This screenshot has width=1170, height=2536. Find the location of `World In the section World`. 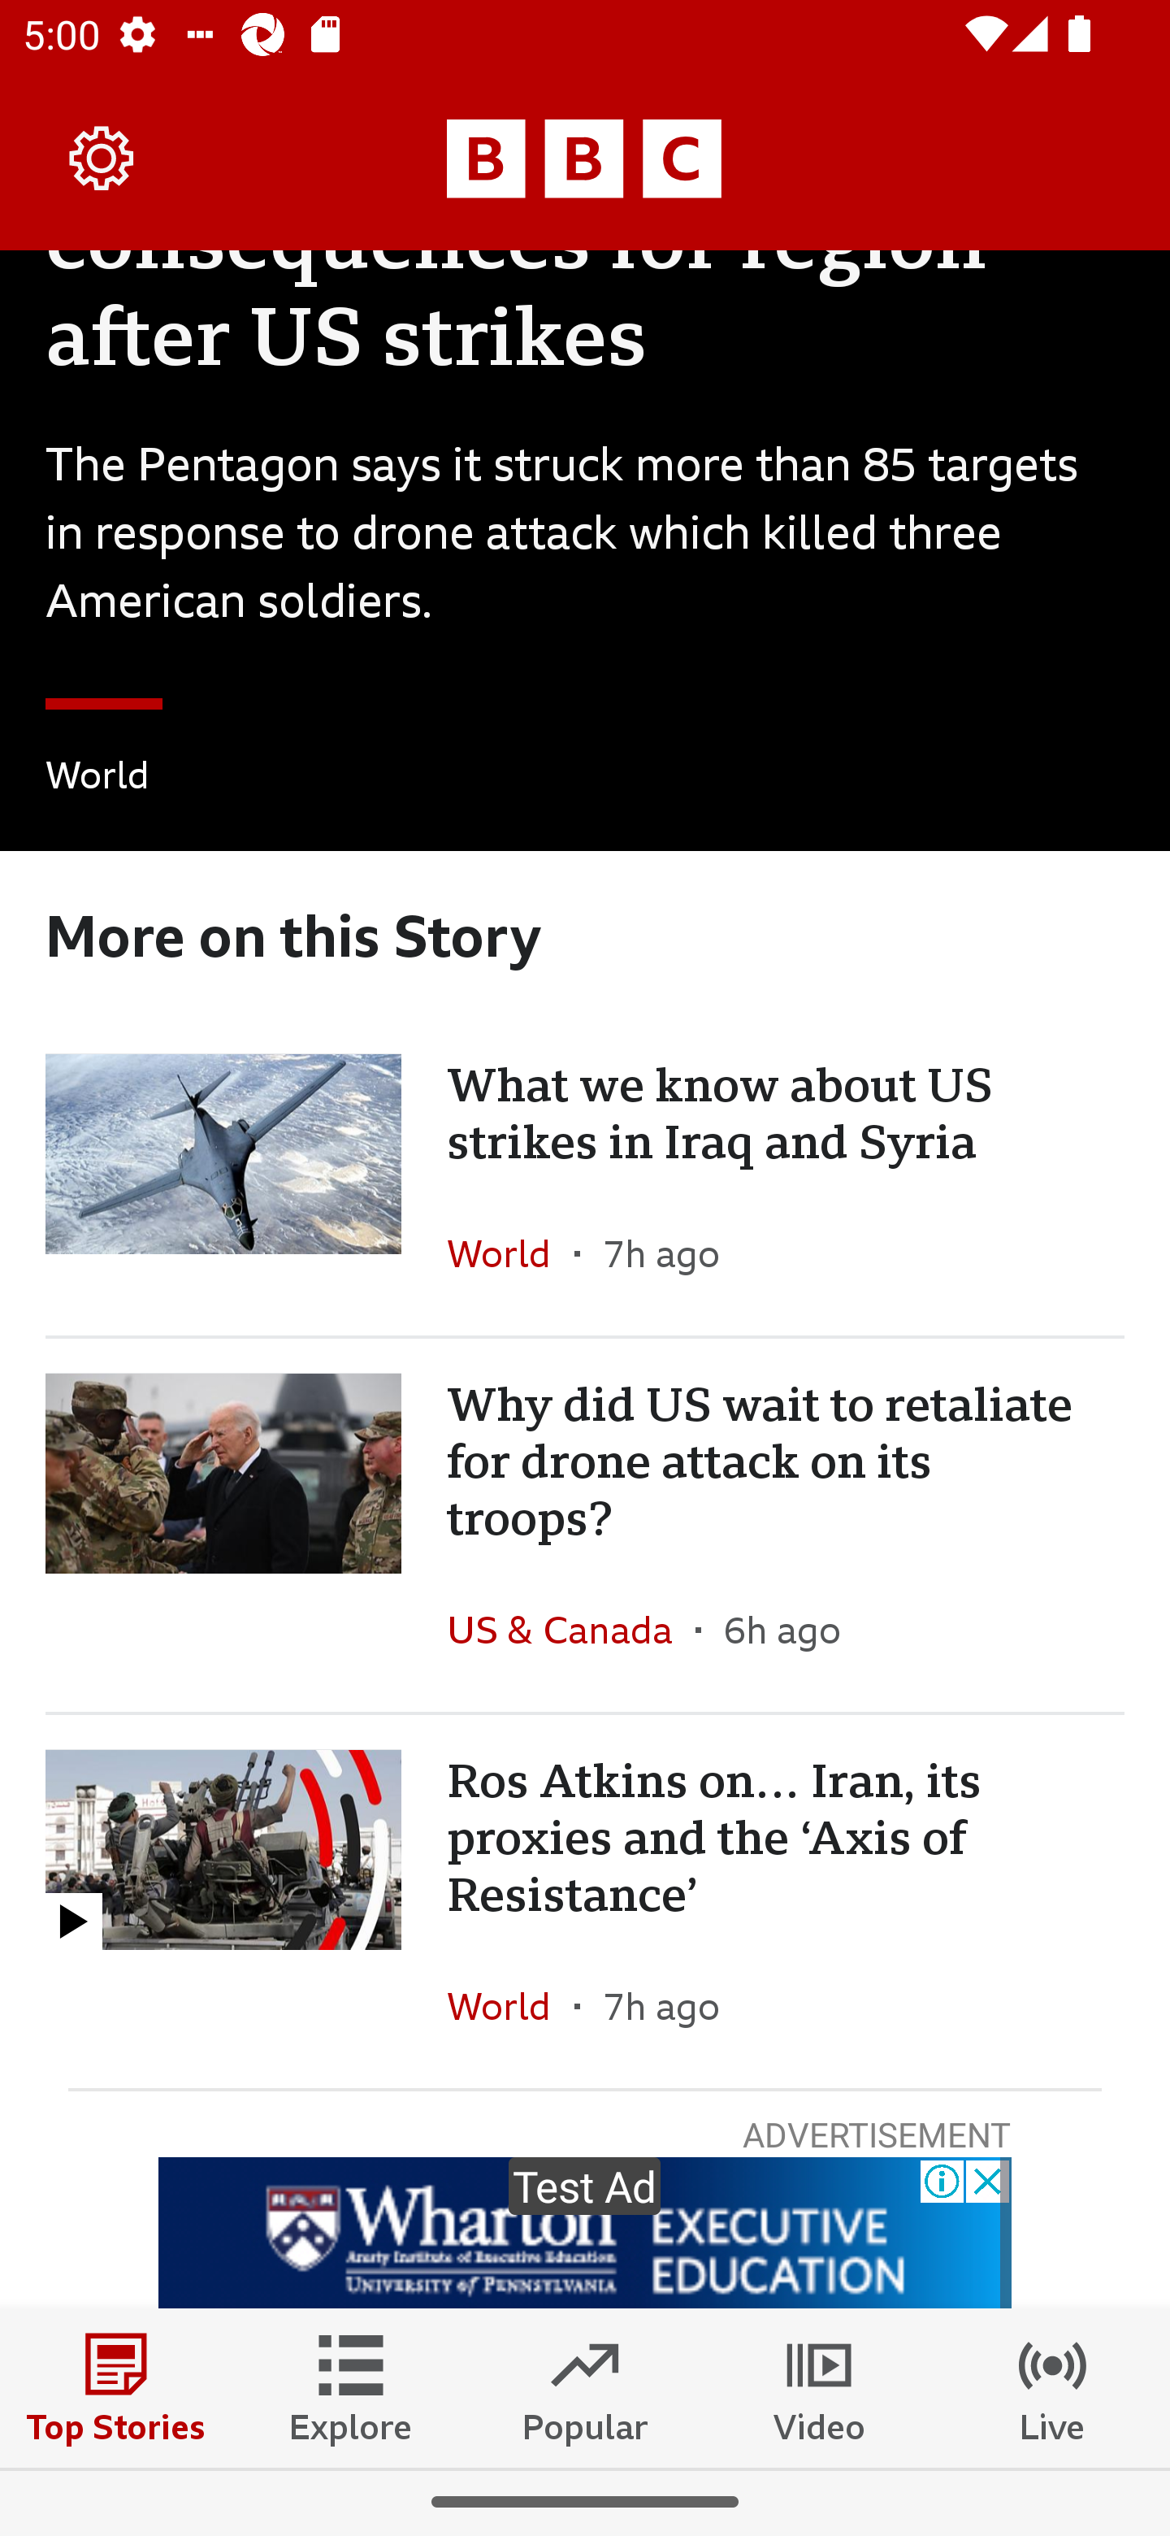

World In the section World is located at coordinates (510, 1253).